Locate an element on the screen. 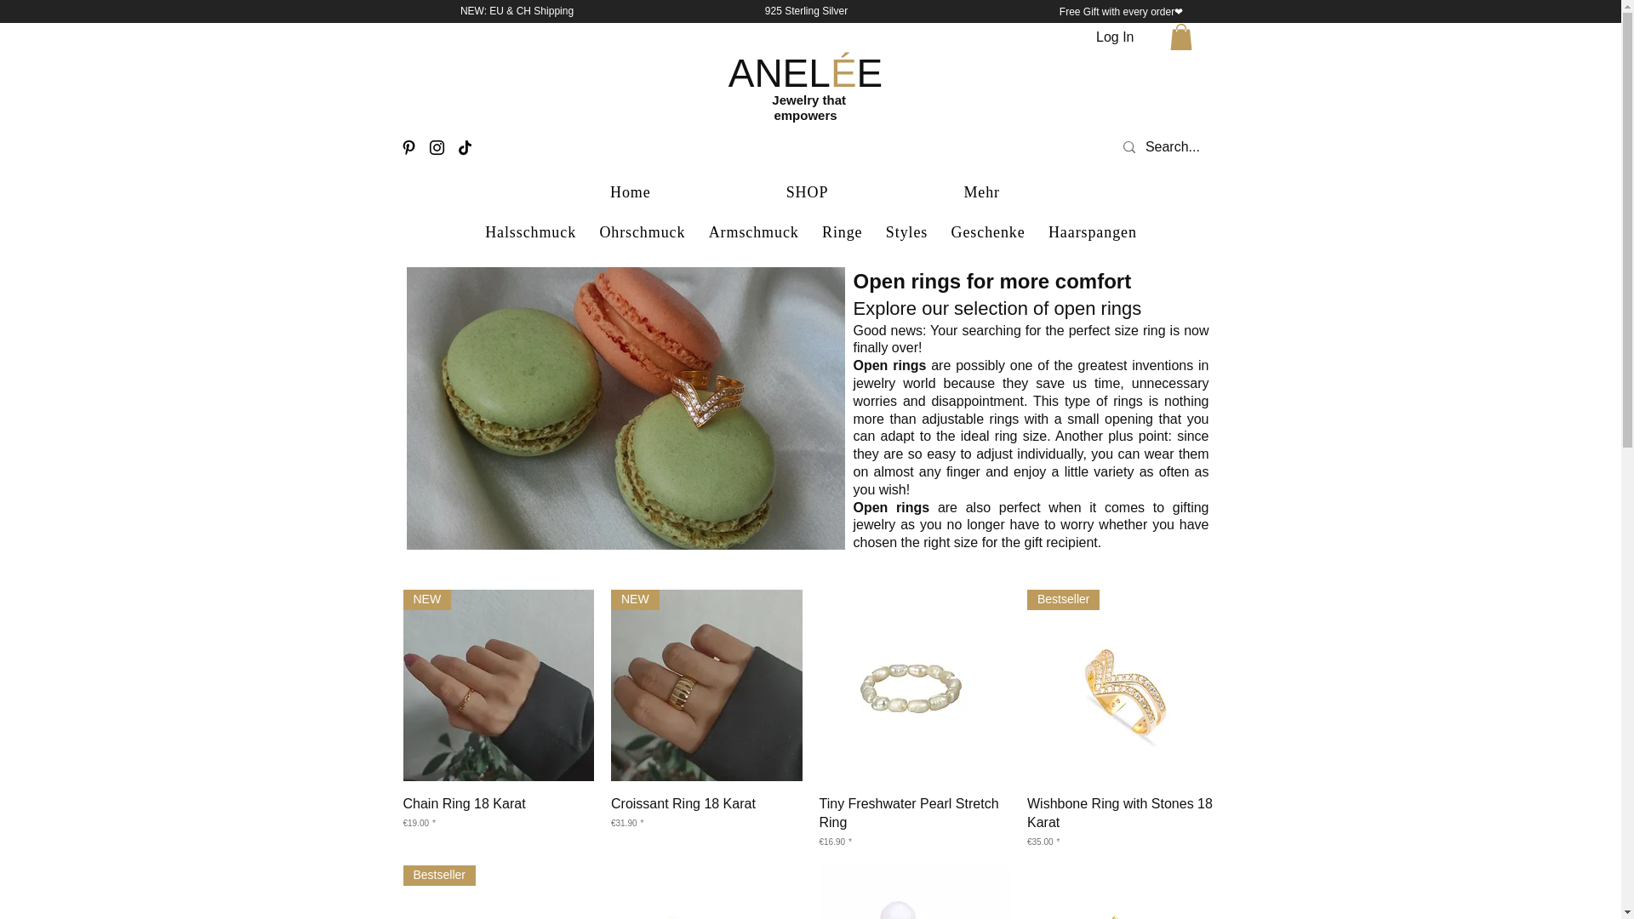 The width and height of the screenshot is (1634, 919). Home is located at coordinates (630, 192).